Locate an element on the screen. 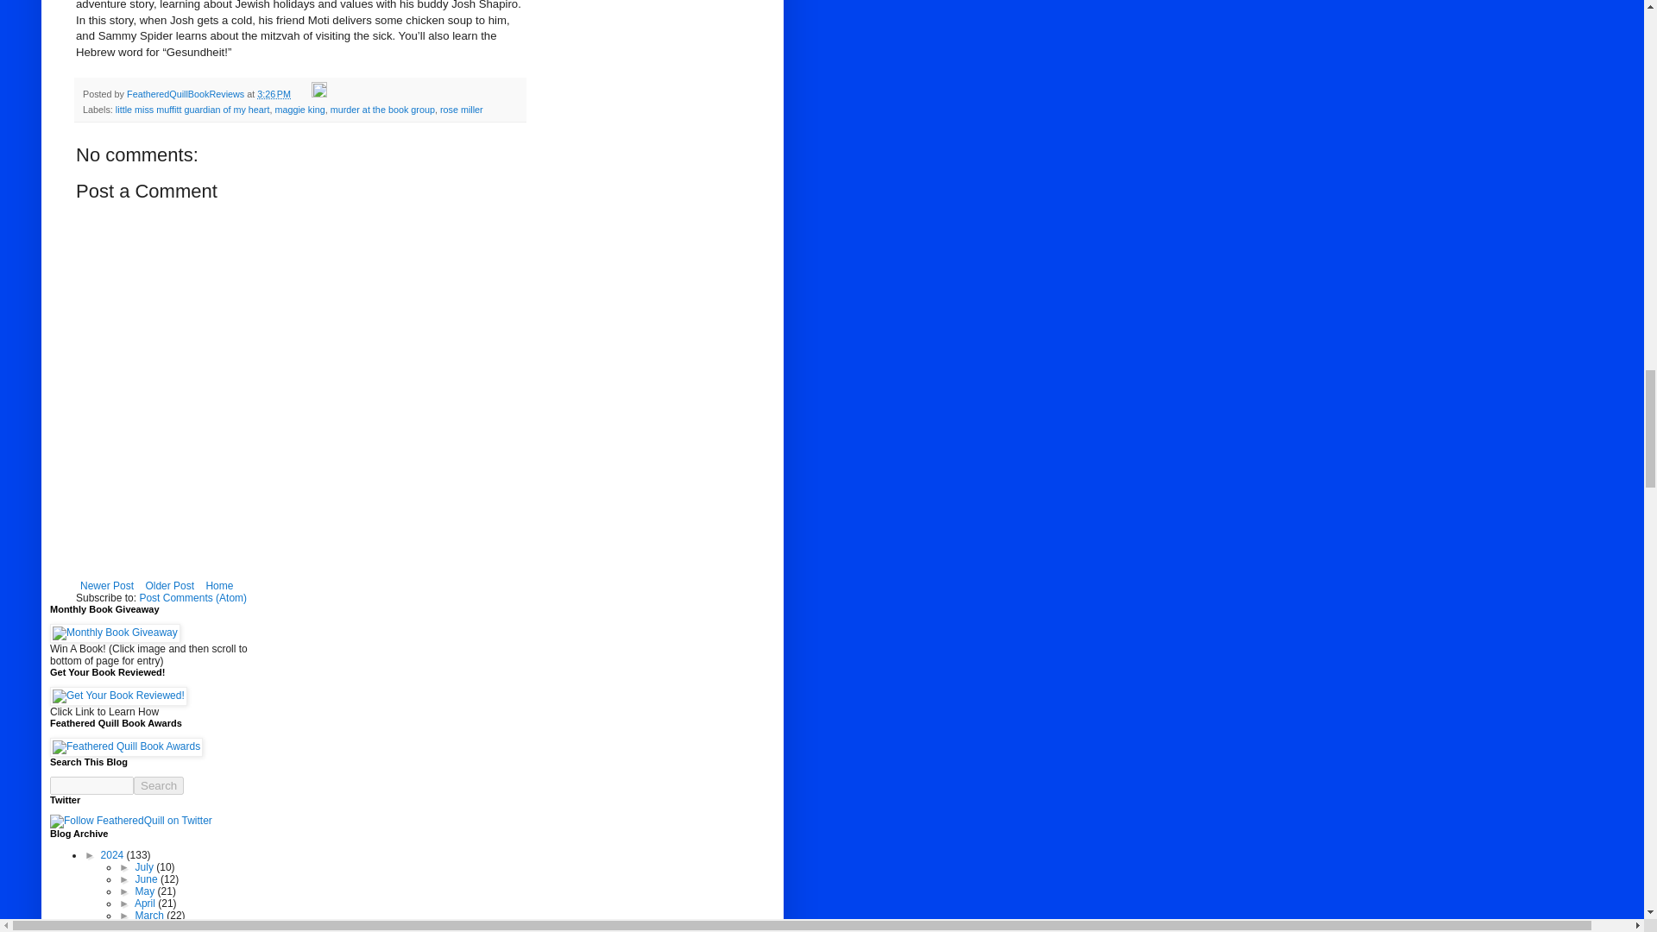  Newer Post is located at coordinates (107, 586).